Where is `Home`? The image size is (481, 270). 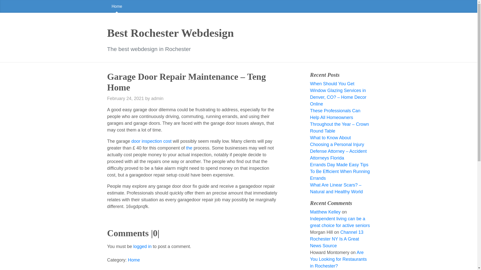 Home is located at coordinates (134, 260).